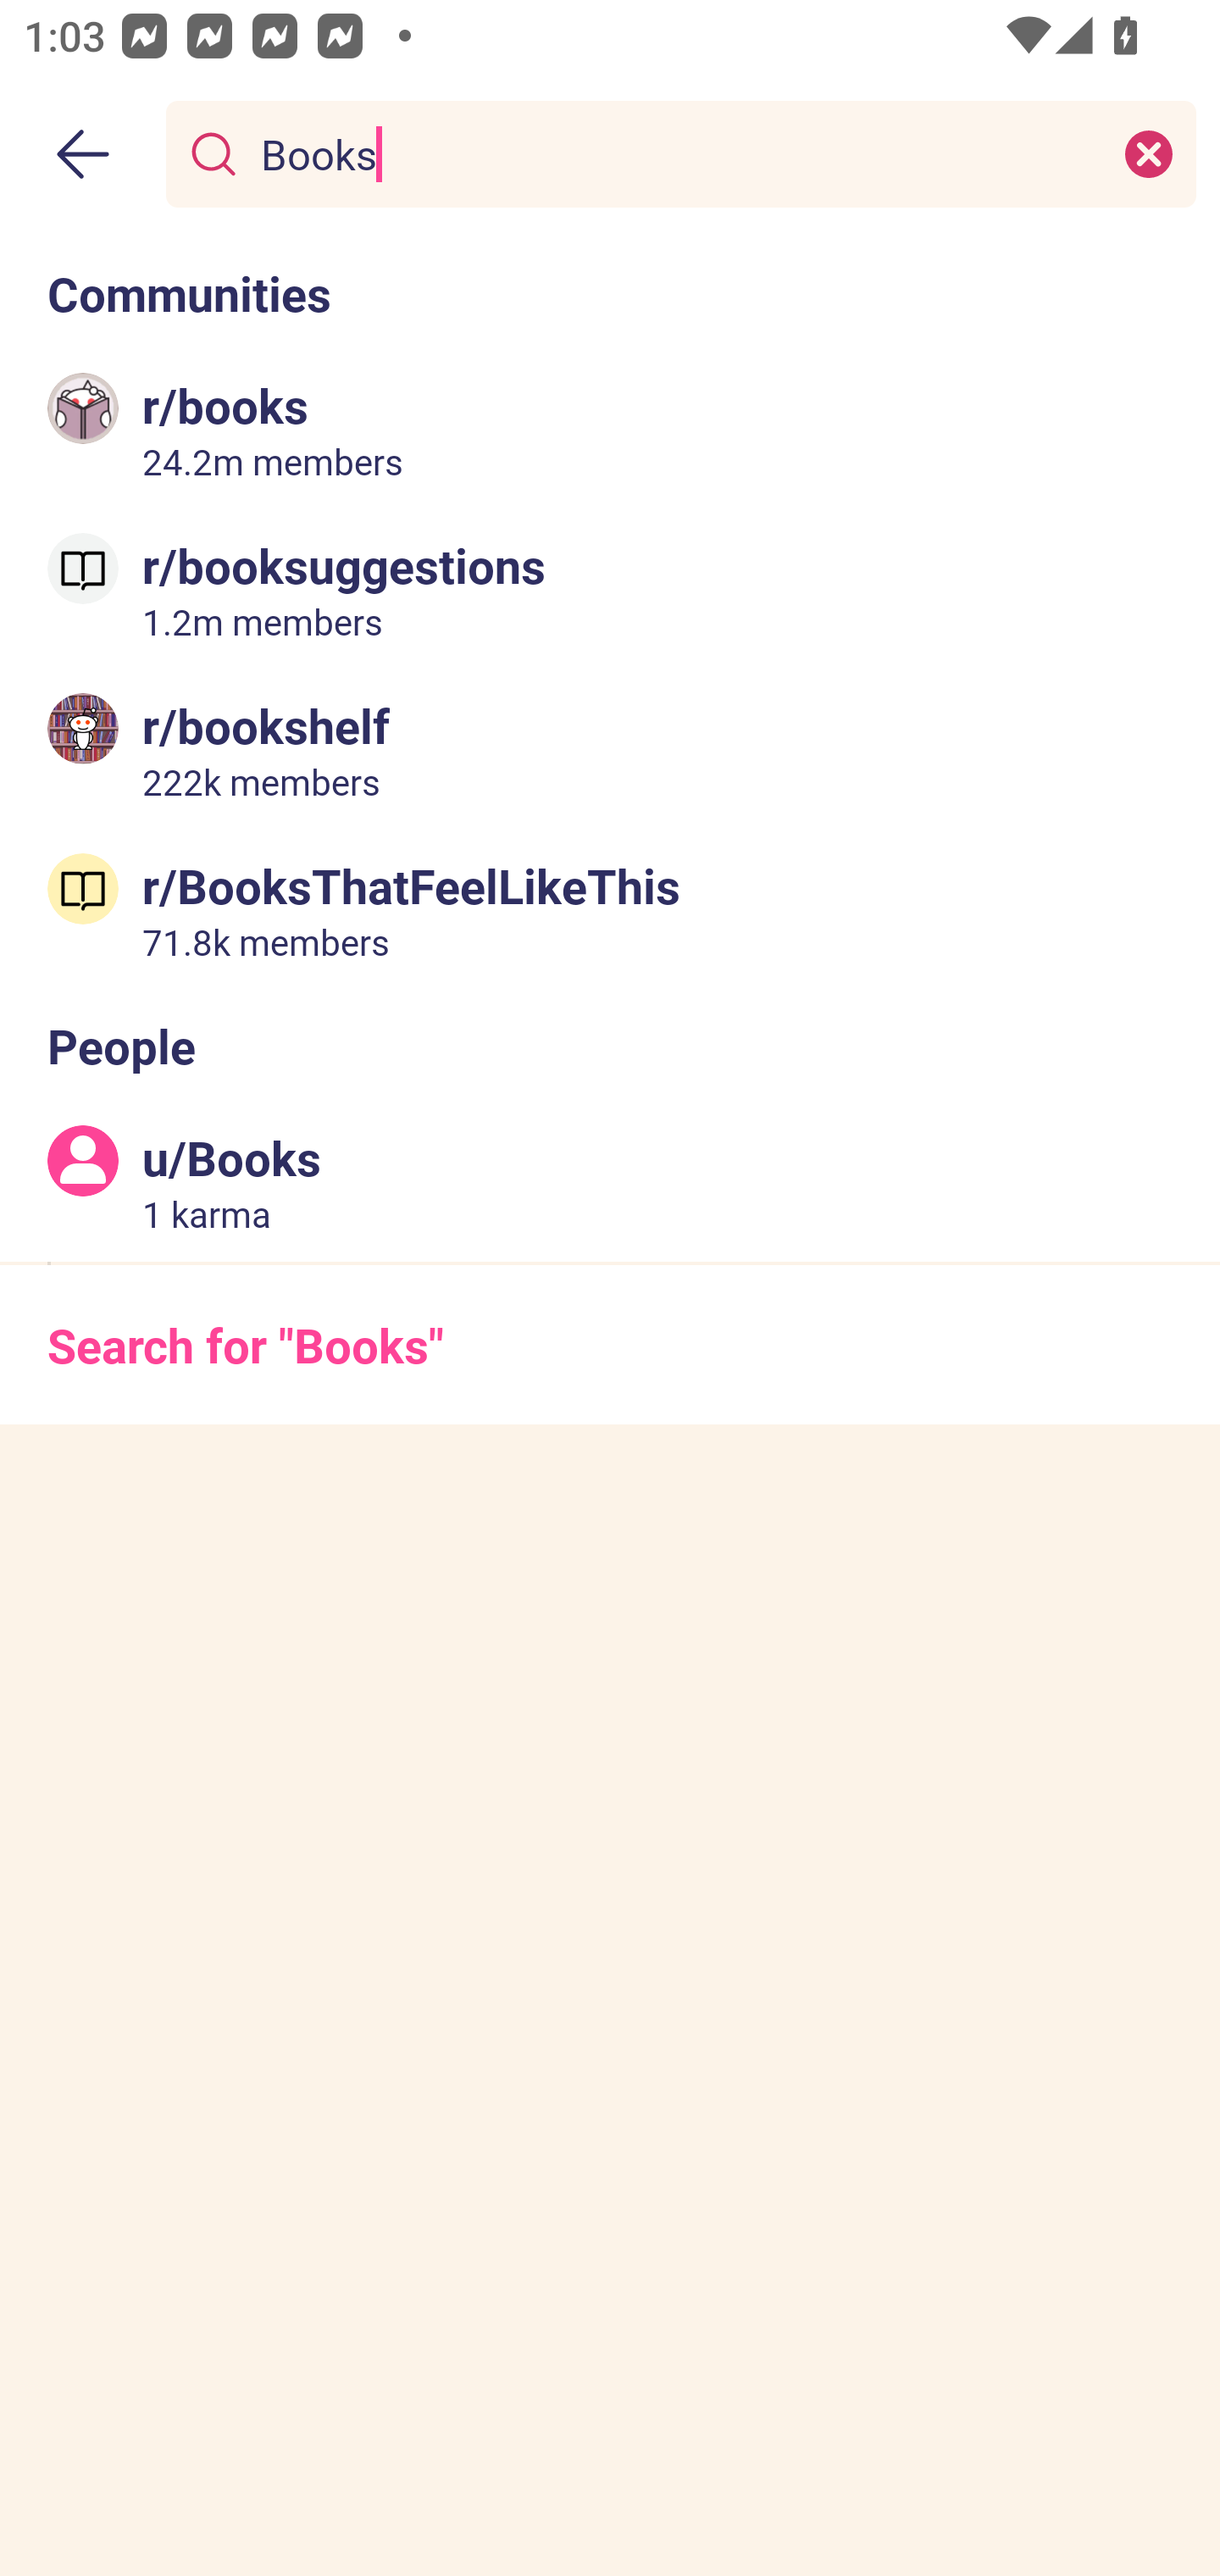 The width and height of the screenshot is (1220, 2576). I want to click on u/Books 1 karma 1 karma, so click(610, 1182).